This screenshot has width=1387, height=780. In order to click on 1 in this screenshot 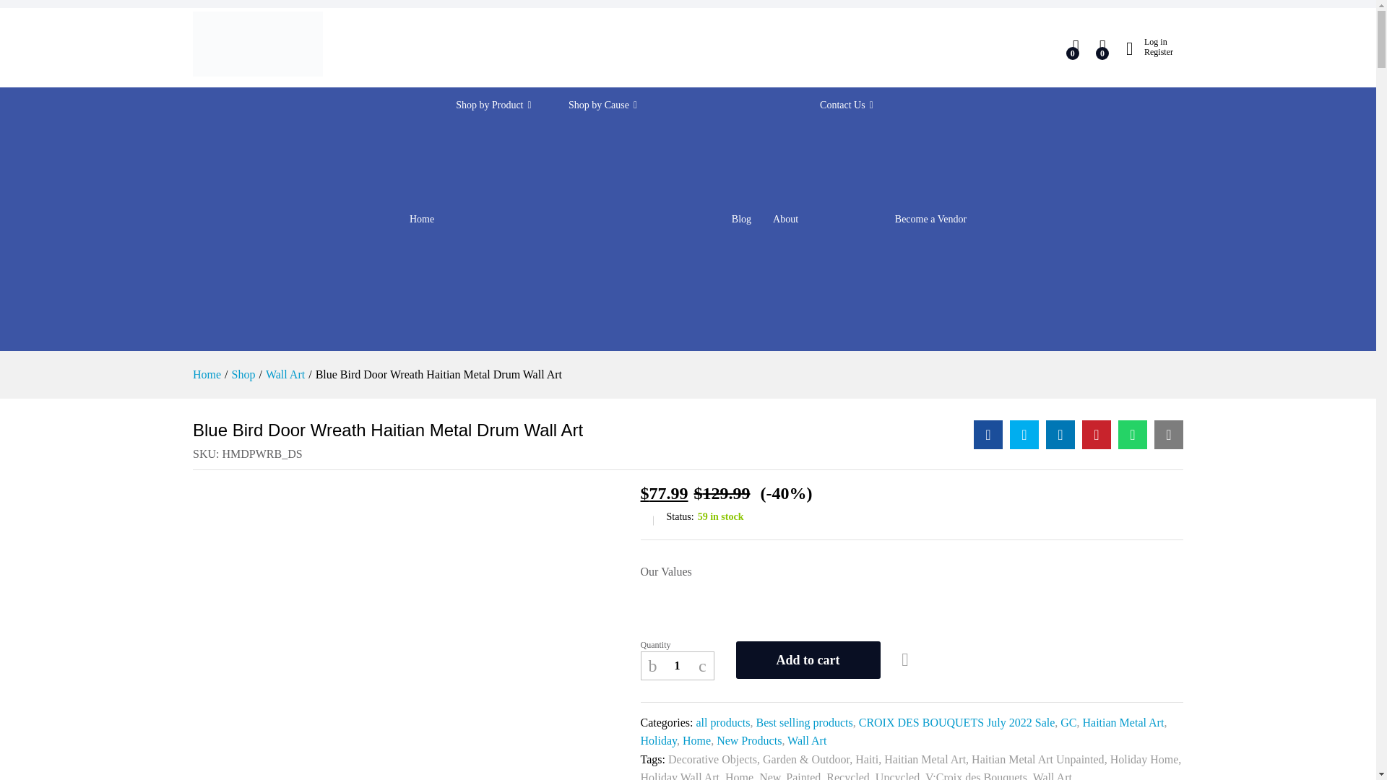, I will do `click(678, 665)`.